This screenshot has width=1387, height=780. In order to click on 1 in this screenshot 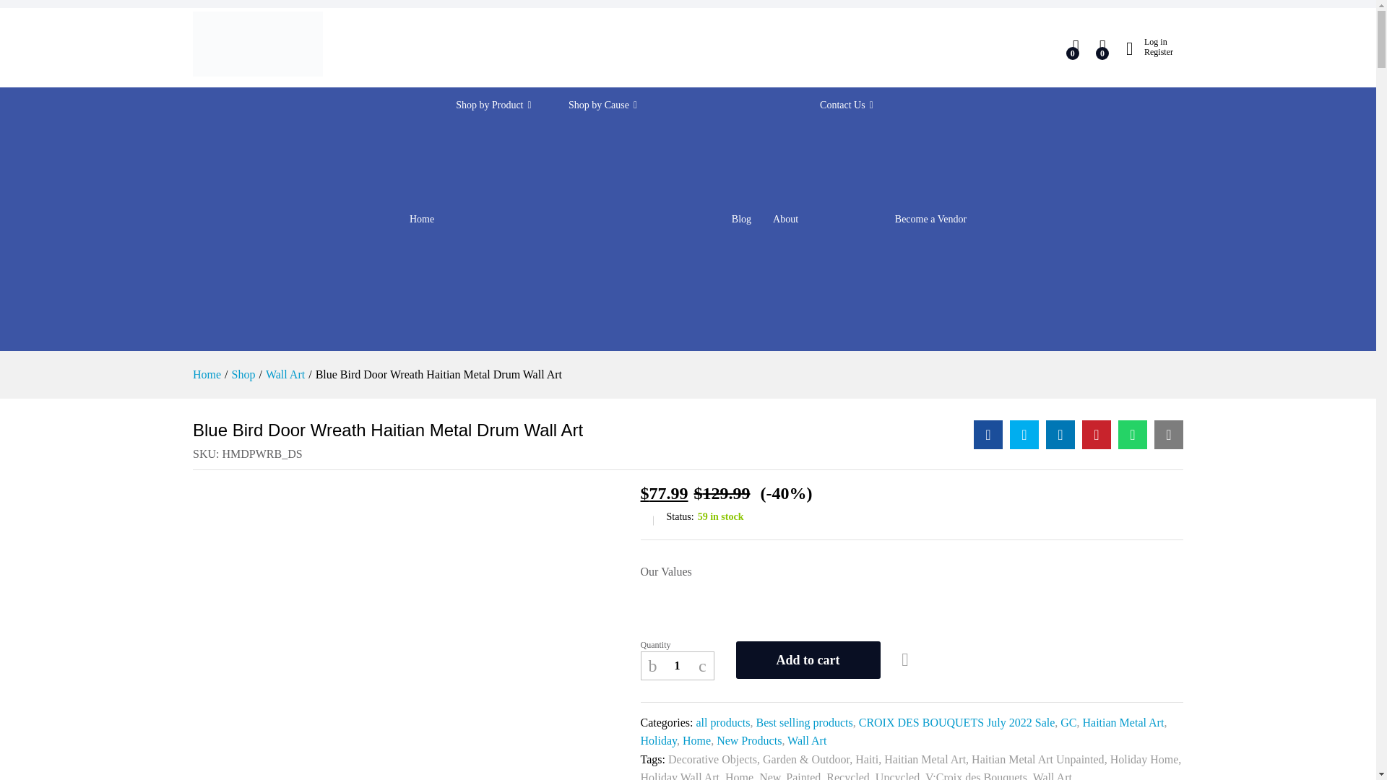, I will do `click(678, 665)`.